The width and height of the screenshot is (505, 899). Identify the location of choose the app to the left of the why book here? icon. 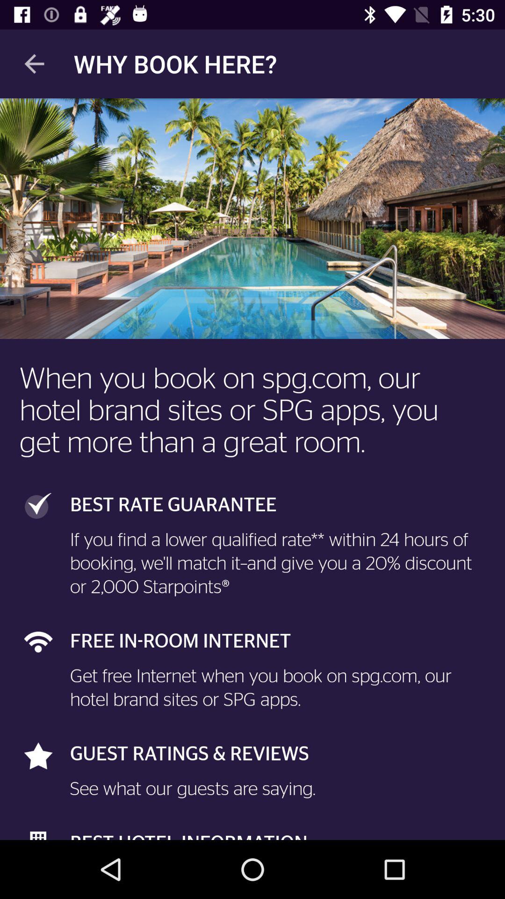
(34, 64).